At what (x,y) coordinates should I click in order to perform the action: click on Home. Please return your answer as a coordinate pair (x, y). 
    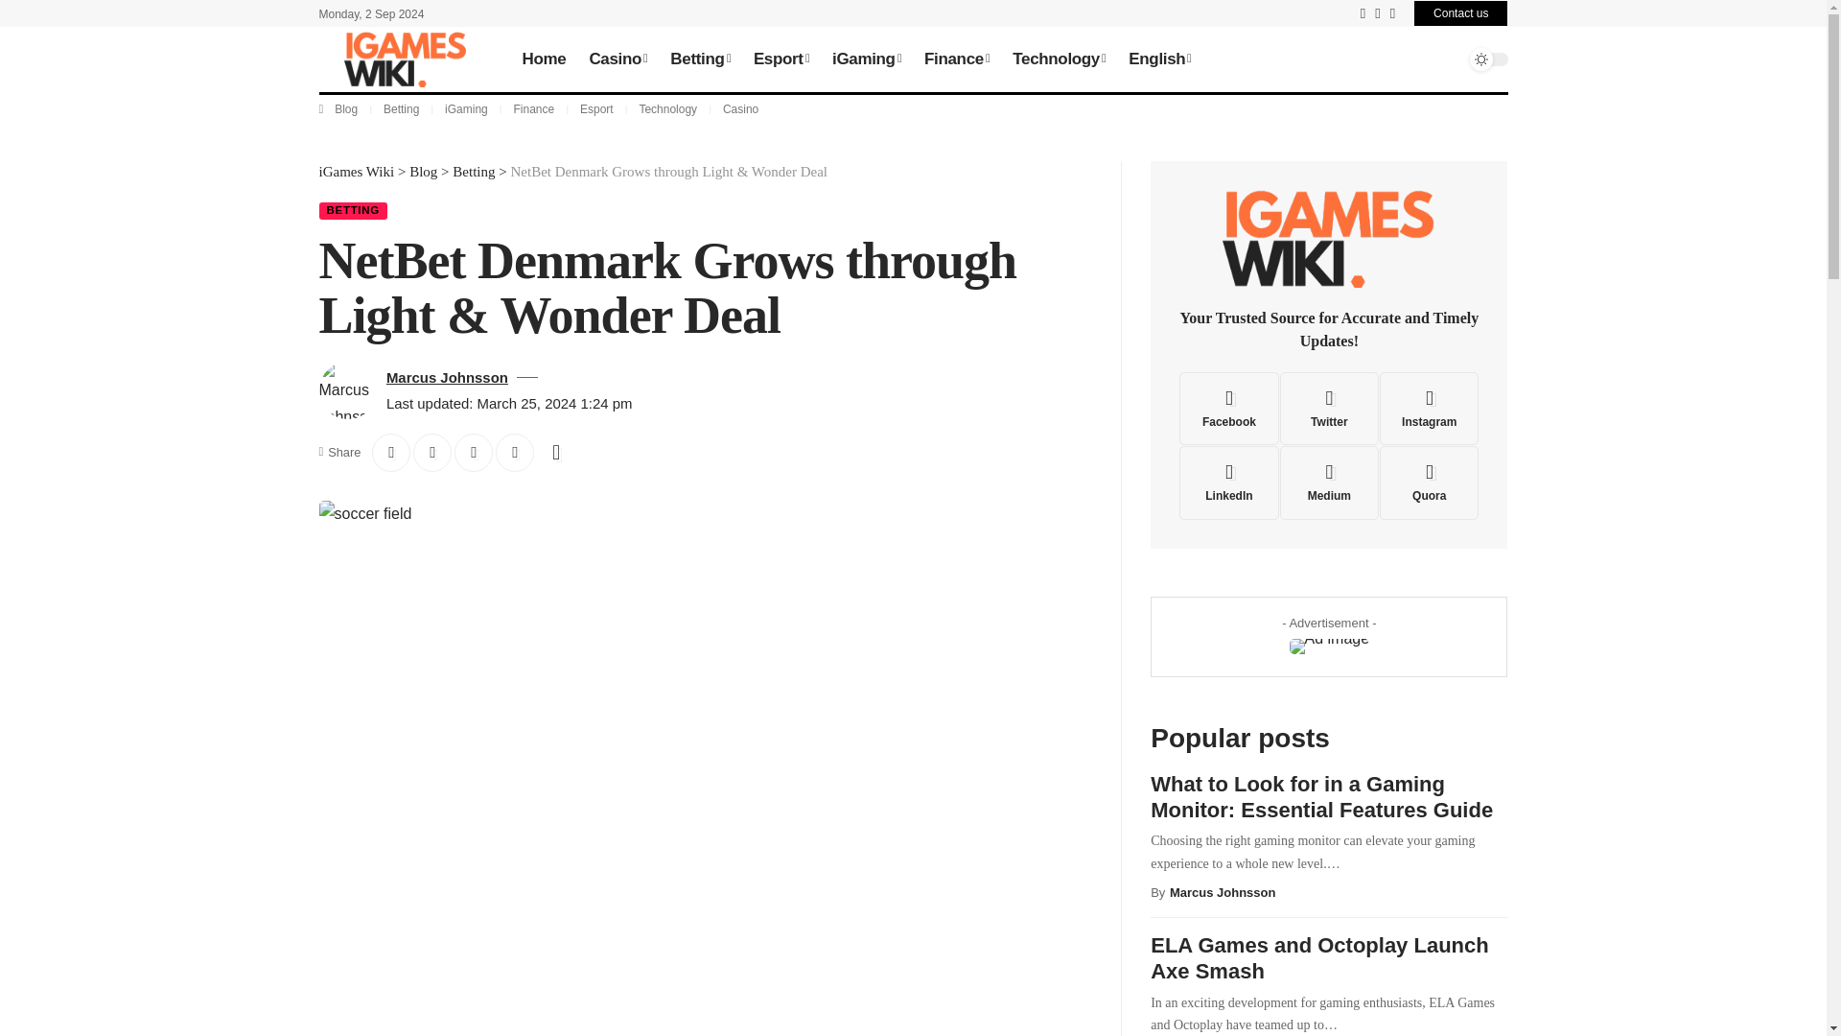
    Looking at the image, I should click on (543, 59).